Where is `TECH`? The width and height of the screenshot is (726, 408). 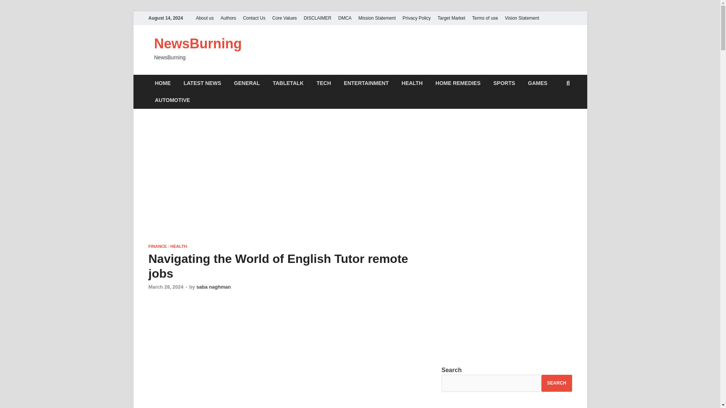
TECH is located at coordinates (324, 83).